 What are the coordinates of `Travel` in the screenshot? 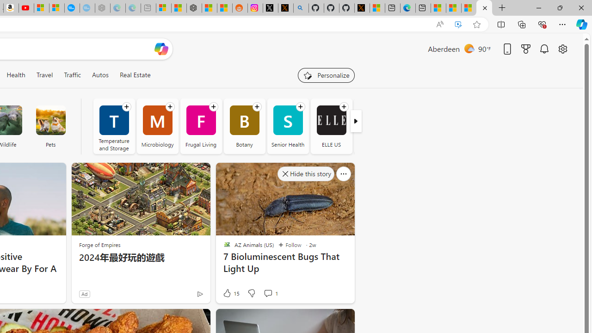 It's located at (44, 75).